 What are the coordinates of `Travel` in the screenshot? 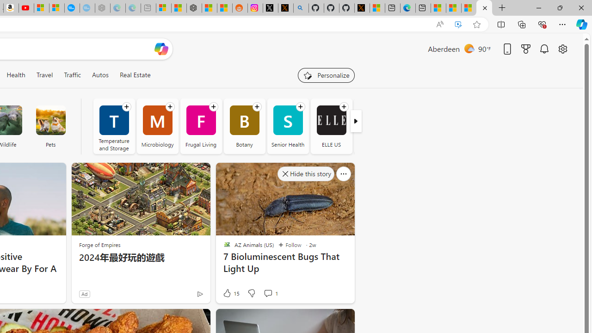 It's located at (44, 75).